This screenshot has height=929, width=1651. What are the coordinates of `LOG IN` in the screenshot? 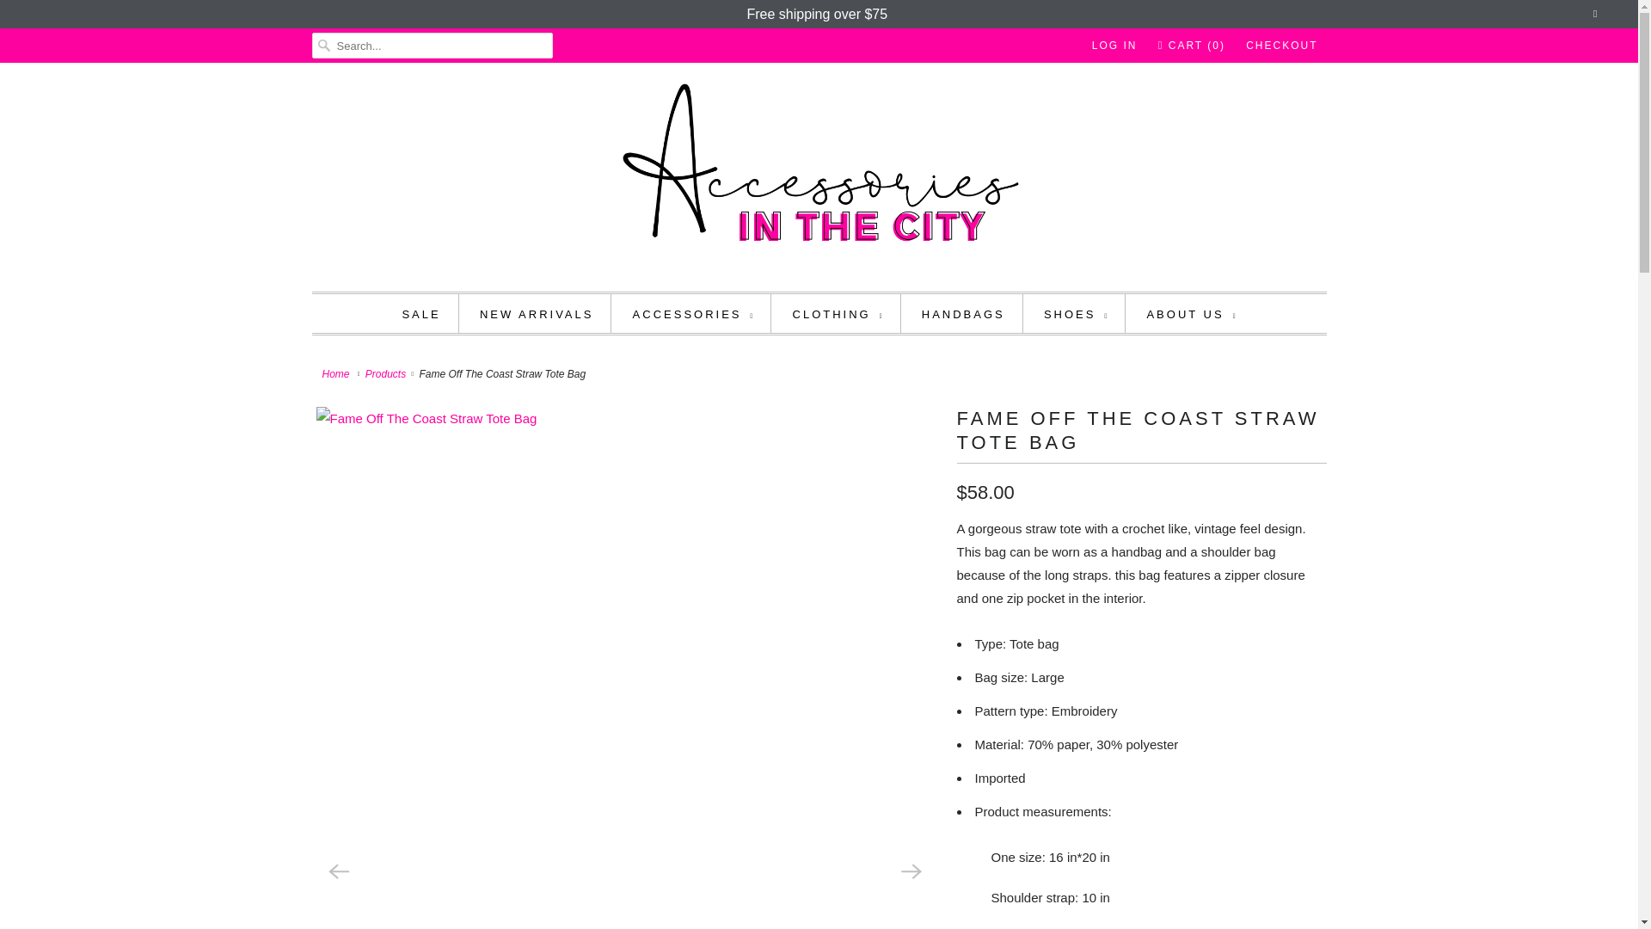 It's located at (1114, 45).